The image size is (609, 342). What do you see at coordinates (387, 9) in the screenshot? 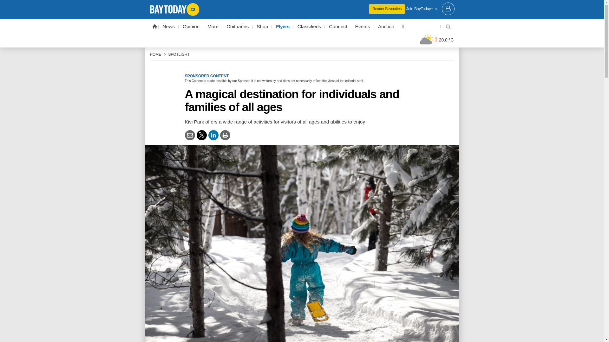
I see `Reader Favourites` at bounding box center [387, 9].